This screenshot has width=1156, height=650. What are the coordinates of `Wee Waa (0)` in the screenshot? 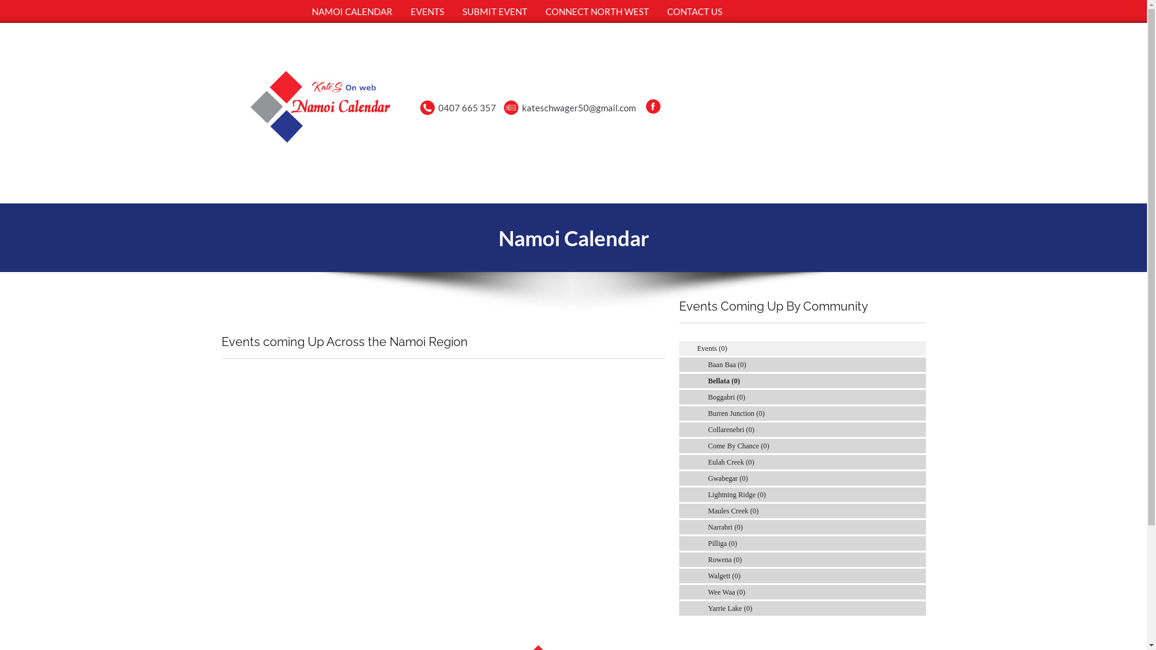 It's located at (727, 592).